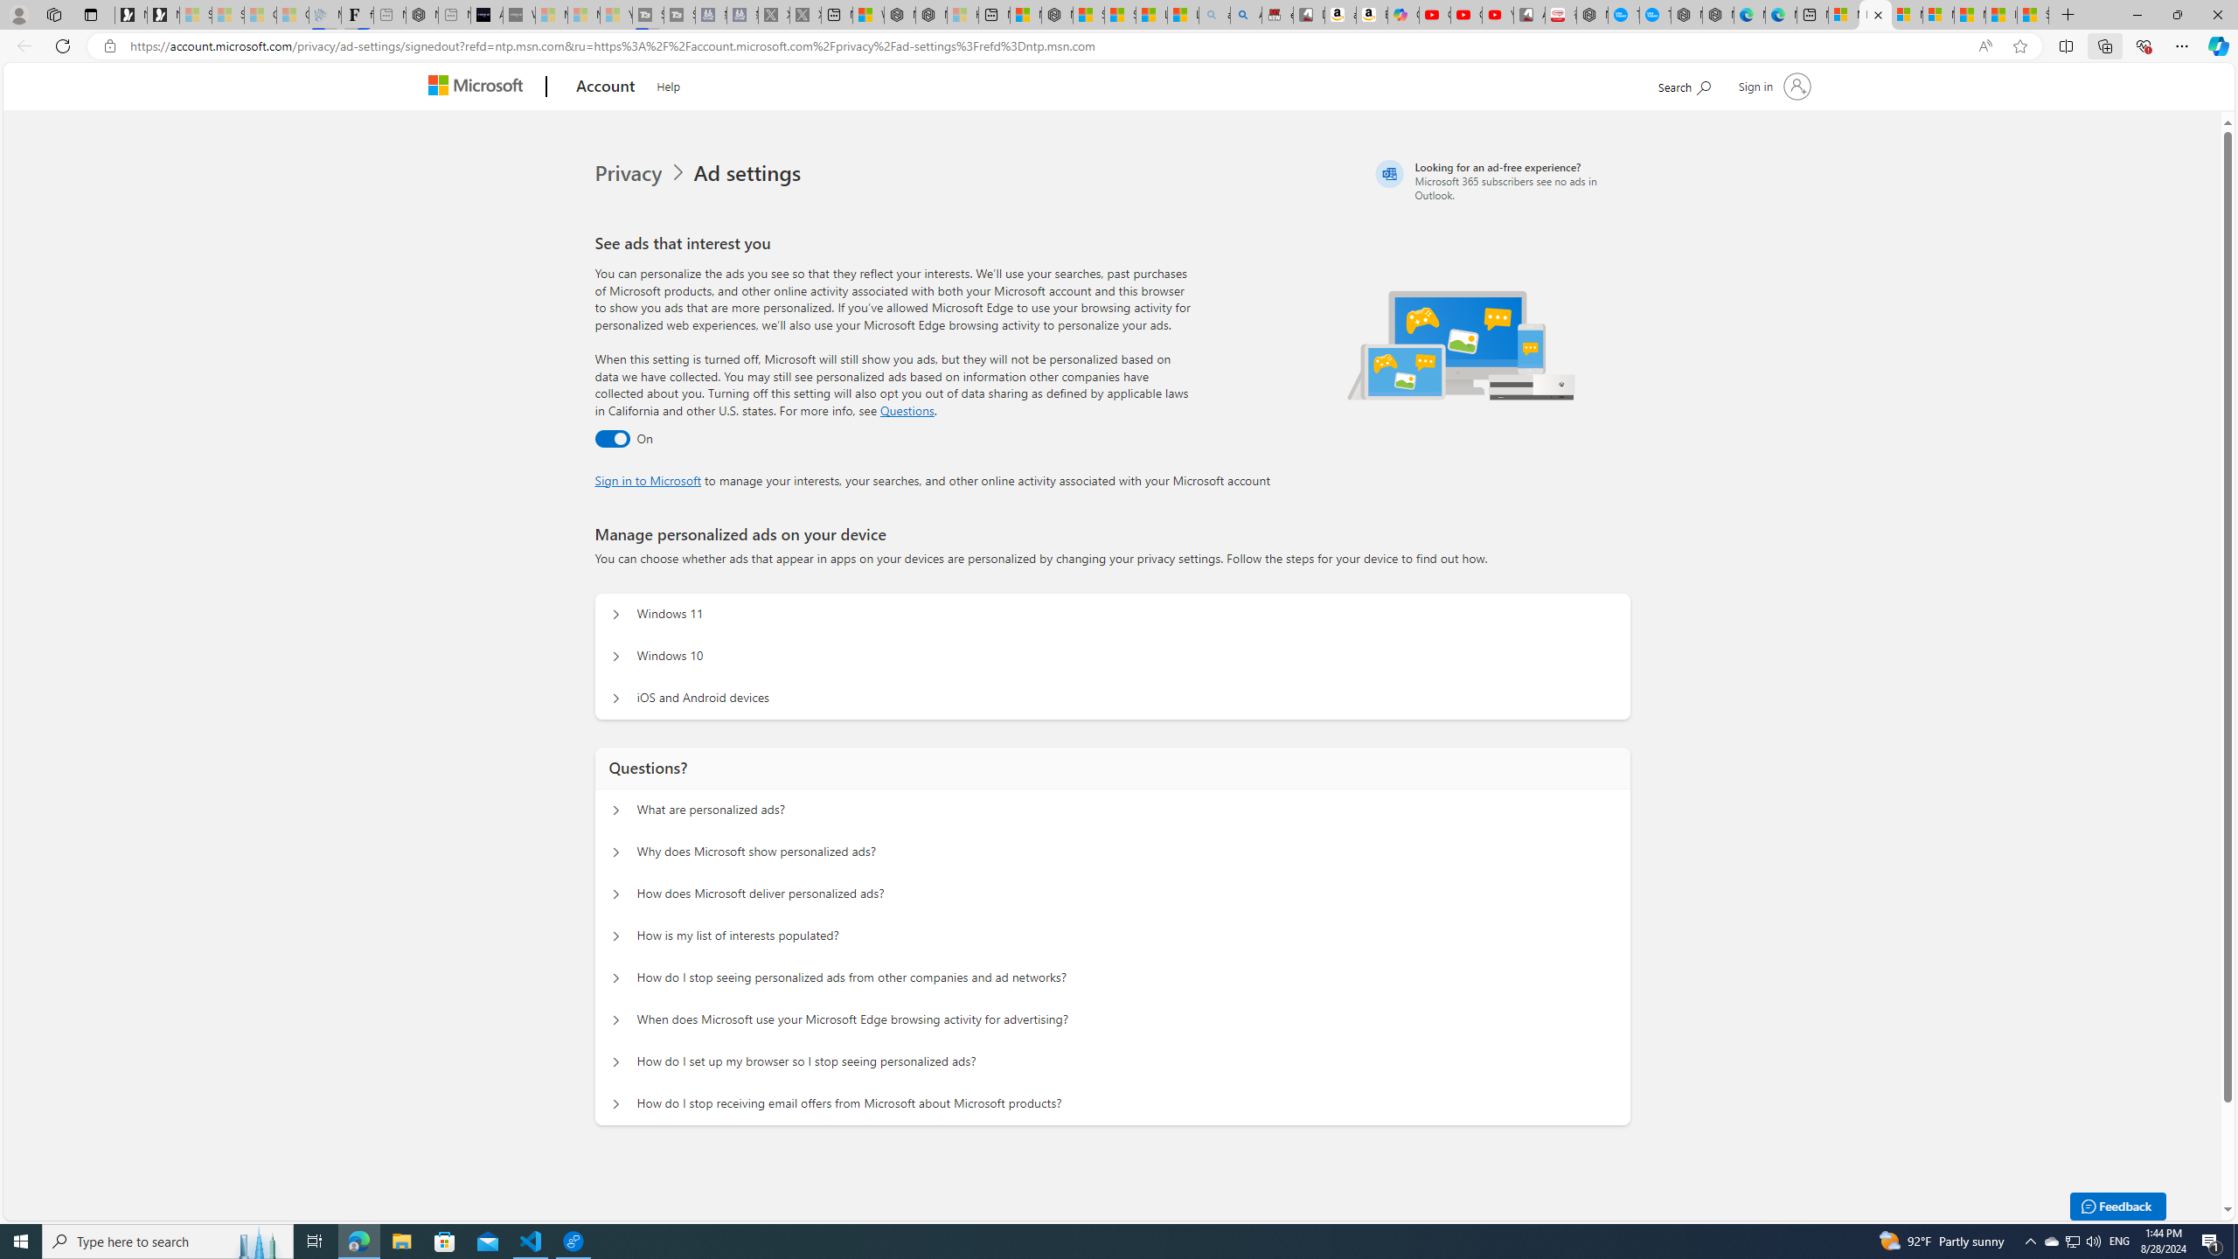 The width and height of the screenshot is (2238, 1259). I want to click on amazon.in/dp/B0CX59H5W7/?tag=gsmcom05-21, so click(1340, 15).